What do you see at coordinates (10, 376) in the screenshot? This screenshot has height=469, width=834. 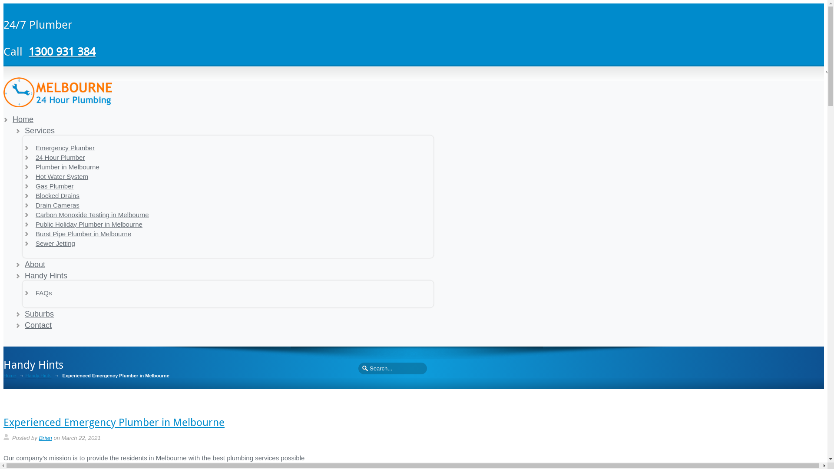 I see `Home` at bounding box center [10, 376].